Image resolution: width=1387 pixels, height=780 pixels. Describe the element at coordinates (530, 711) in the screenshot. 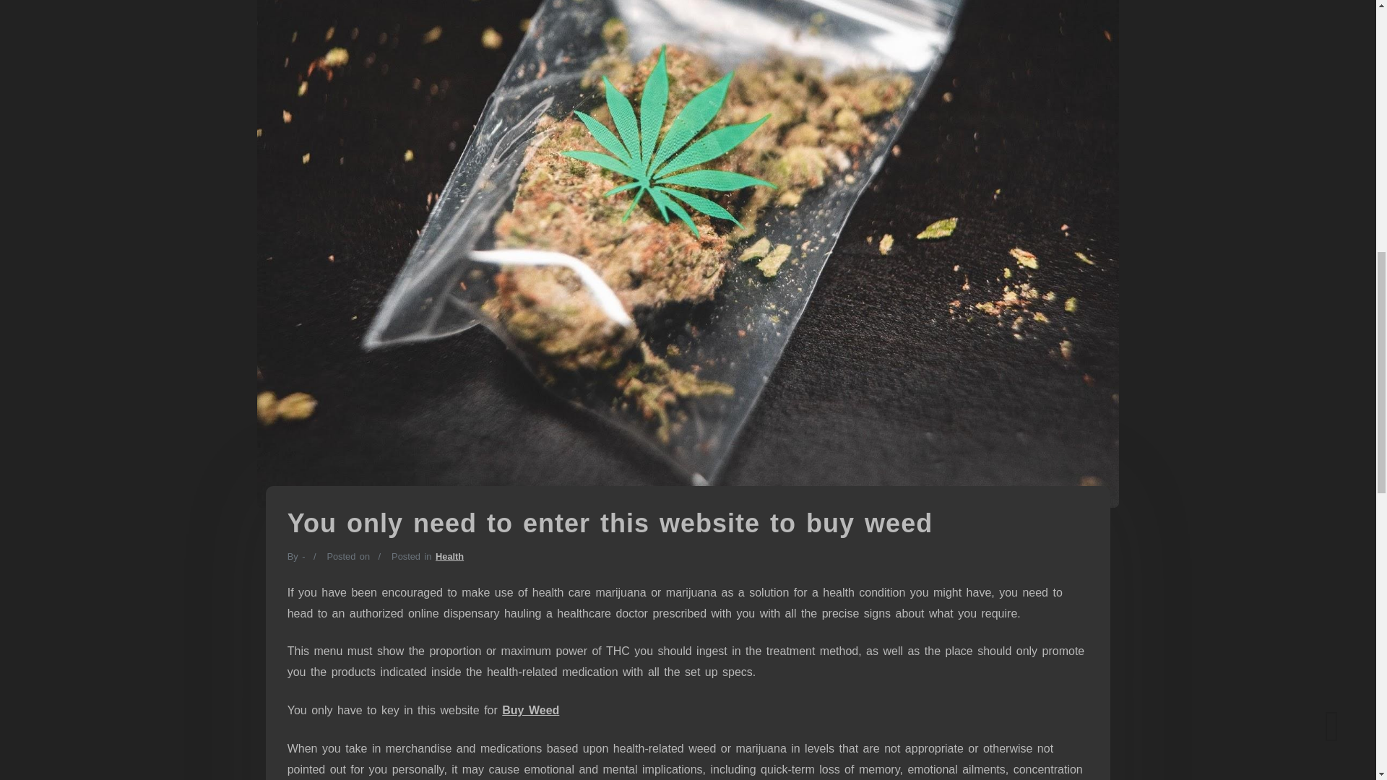

I see `Buy Weed` at that location.